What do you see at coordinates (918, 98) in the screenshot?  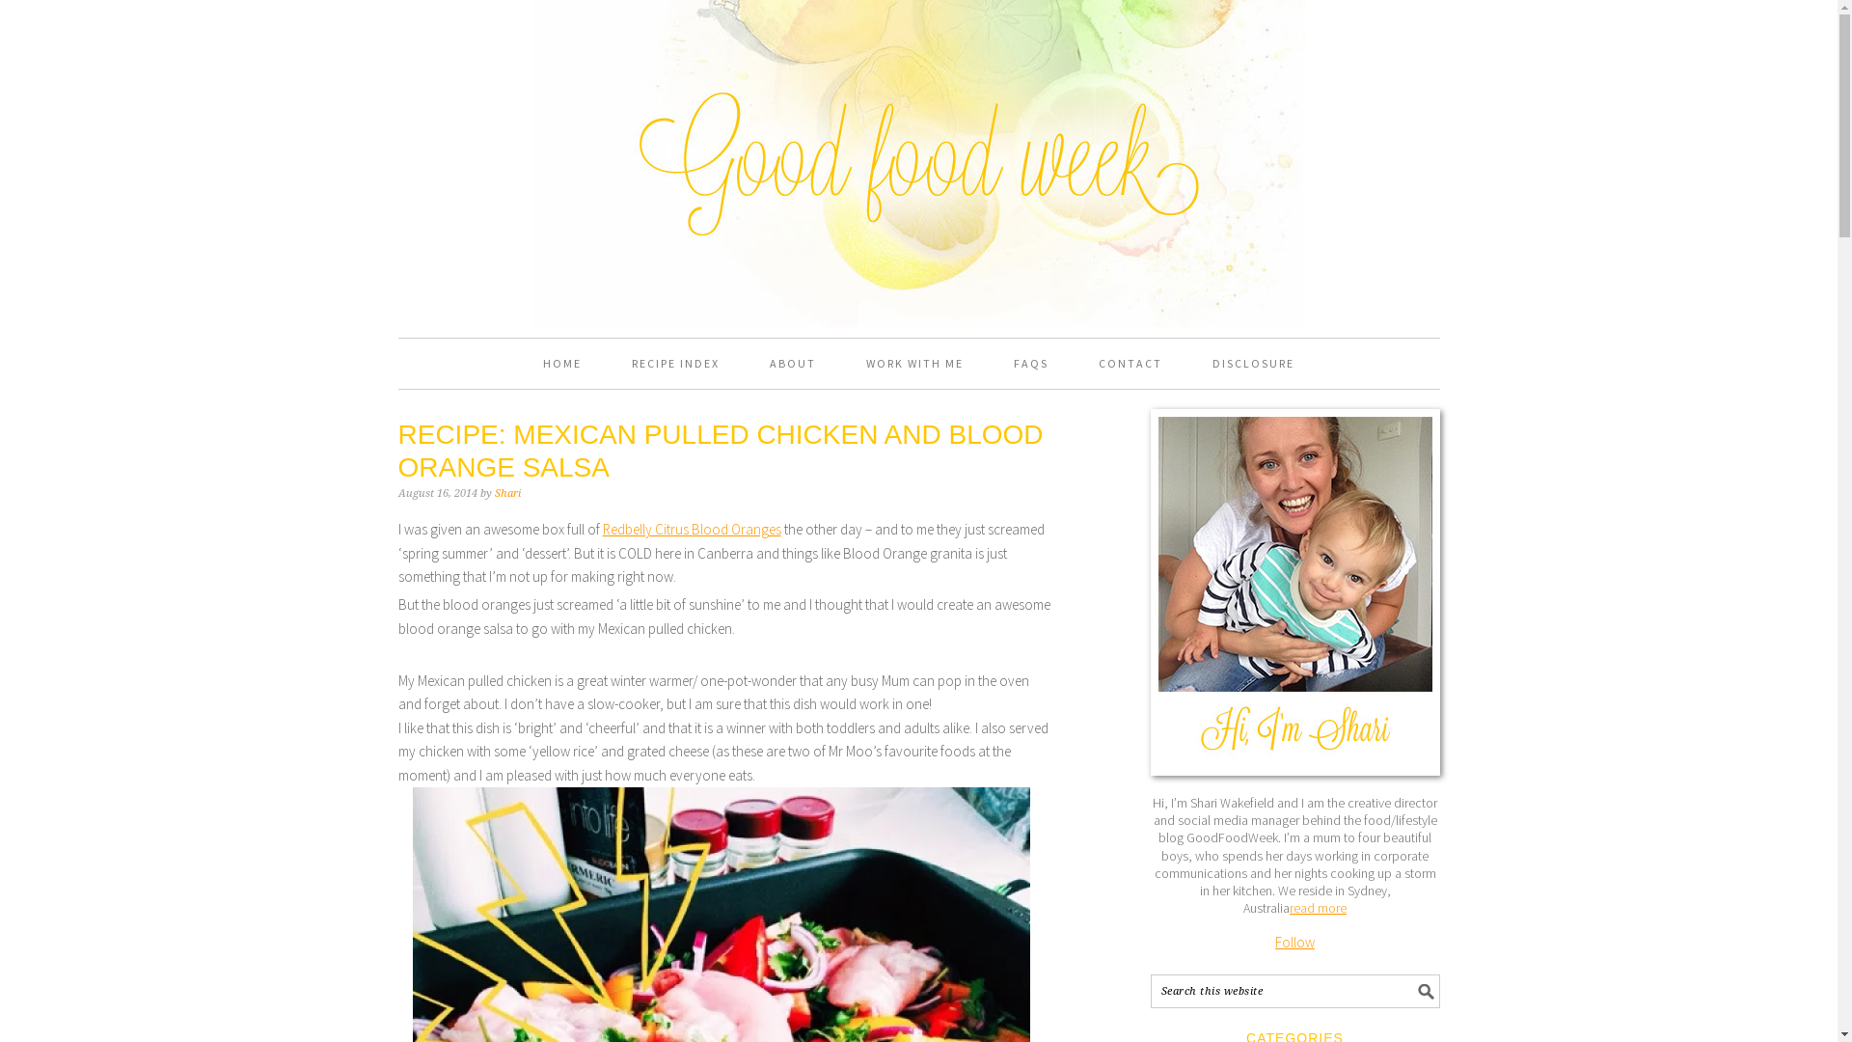 I see `GOODFOODWEEK` at bounding box center [918, 98].